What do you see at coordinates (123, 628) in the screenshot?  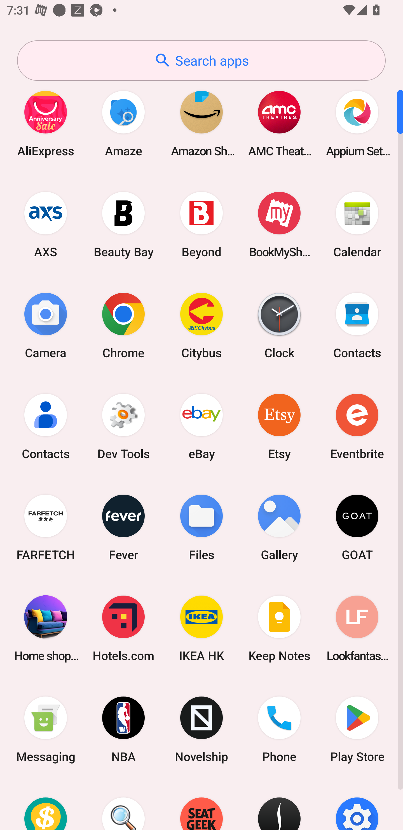 I see `Hotels.com` at bounding box center [123, 628].